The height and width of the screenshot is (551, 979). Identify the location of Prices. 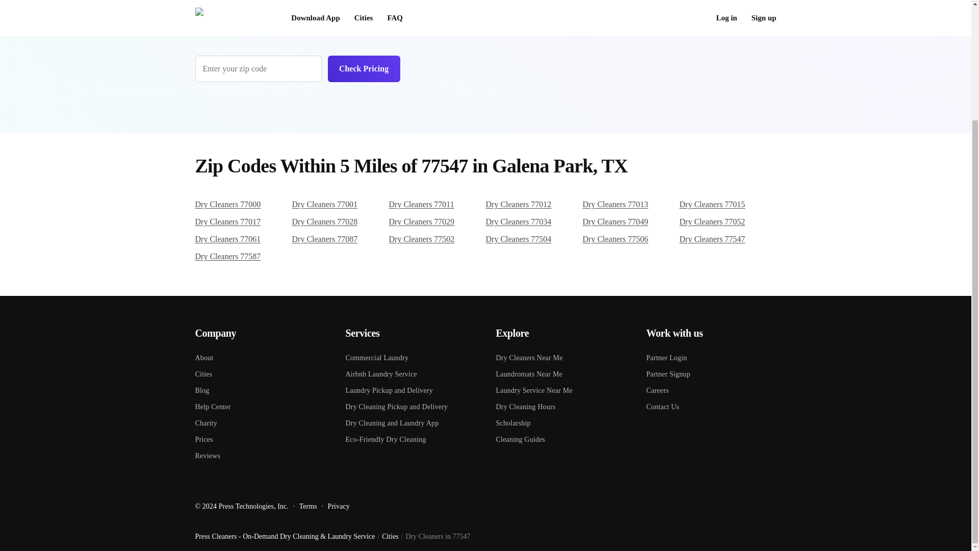
(260, 436).